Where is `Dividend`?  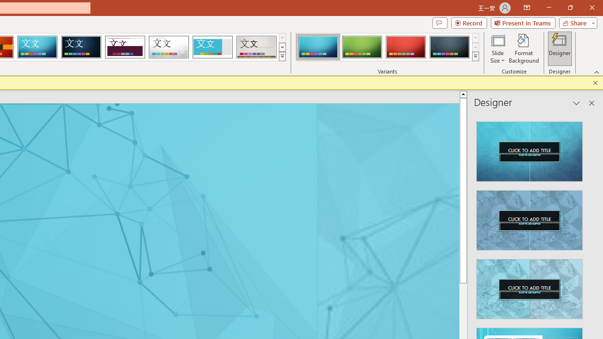
Dividend is located at coordinates (125, 47).